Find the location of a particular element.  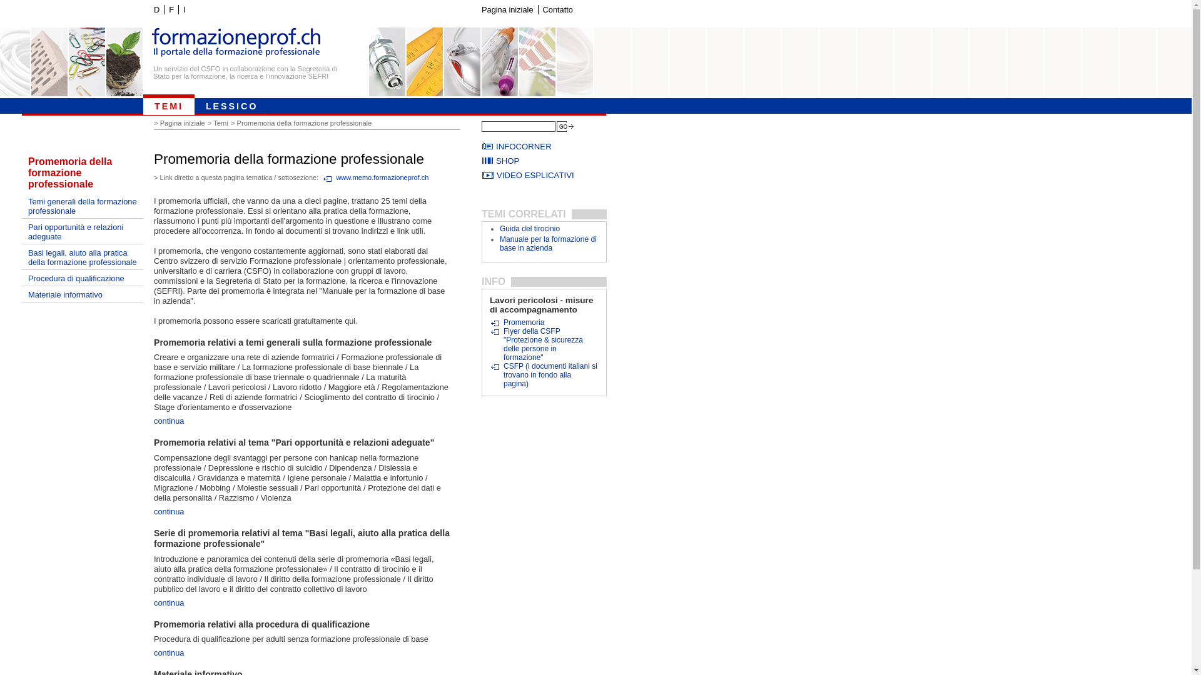

F is located at coordinates (171, 10).